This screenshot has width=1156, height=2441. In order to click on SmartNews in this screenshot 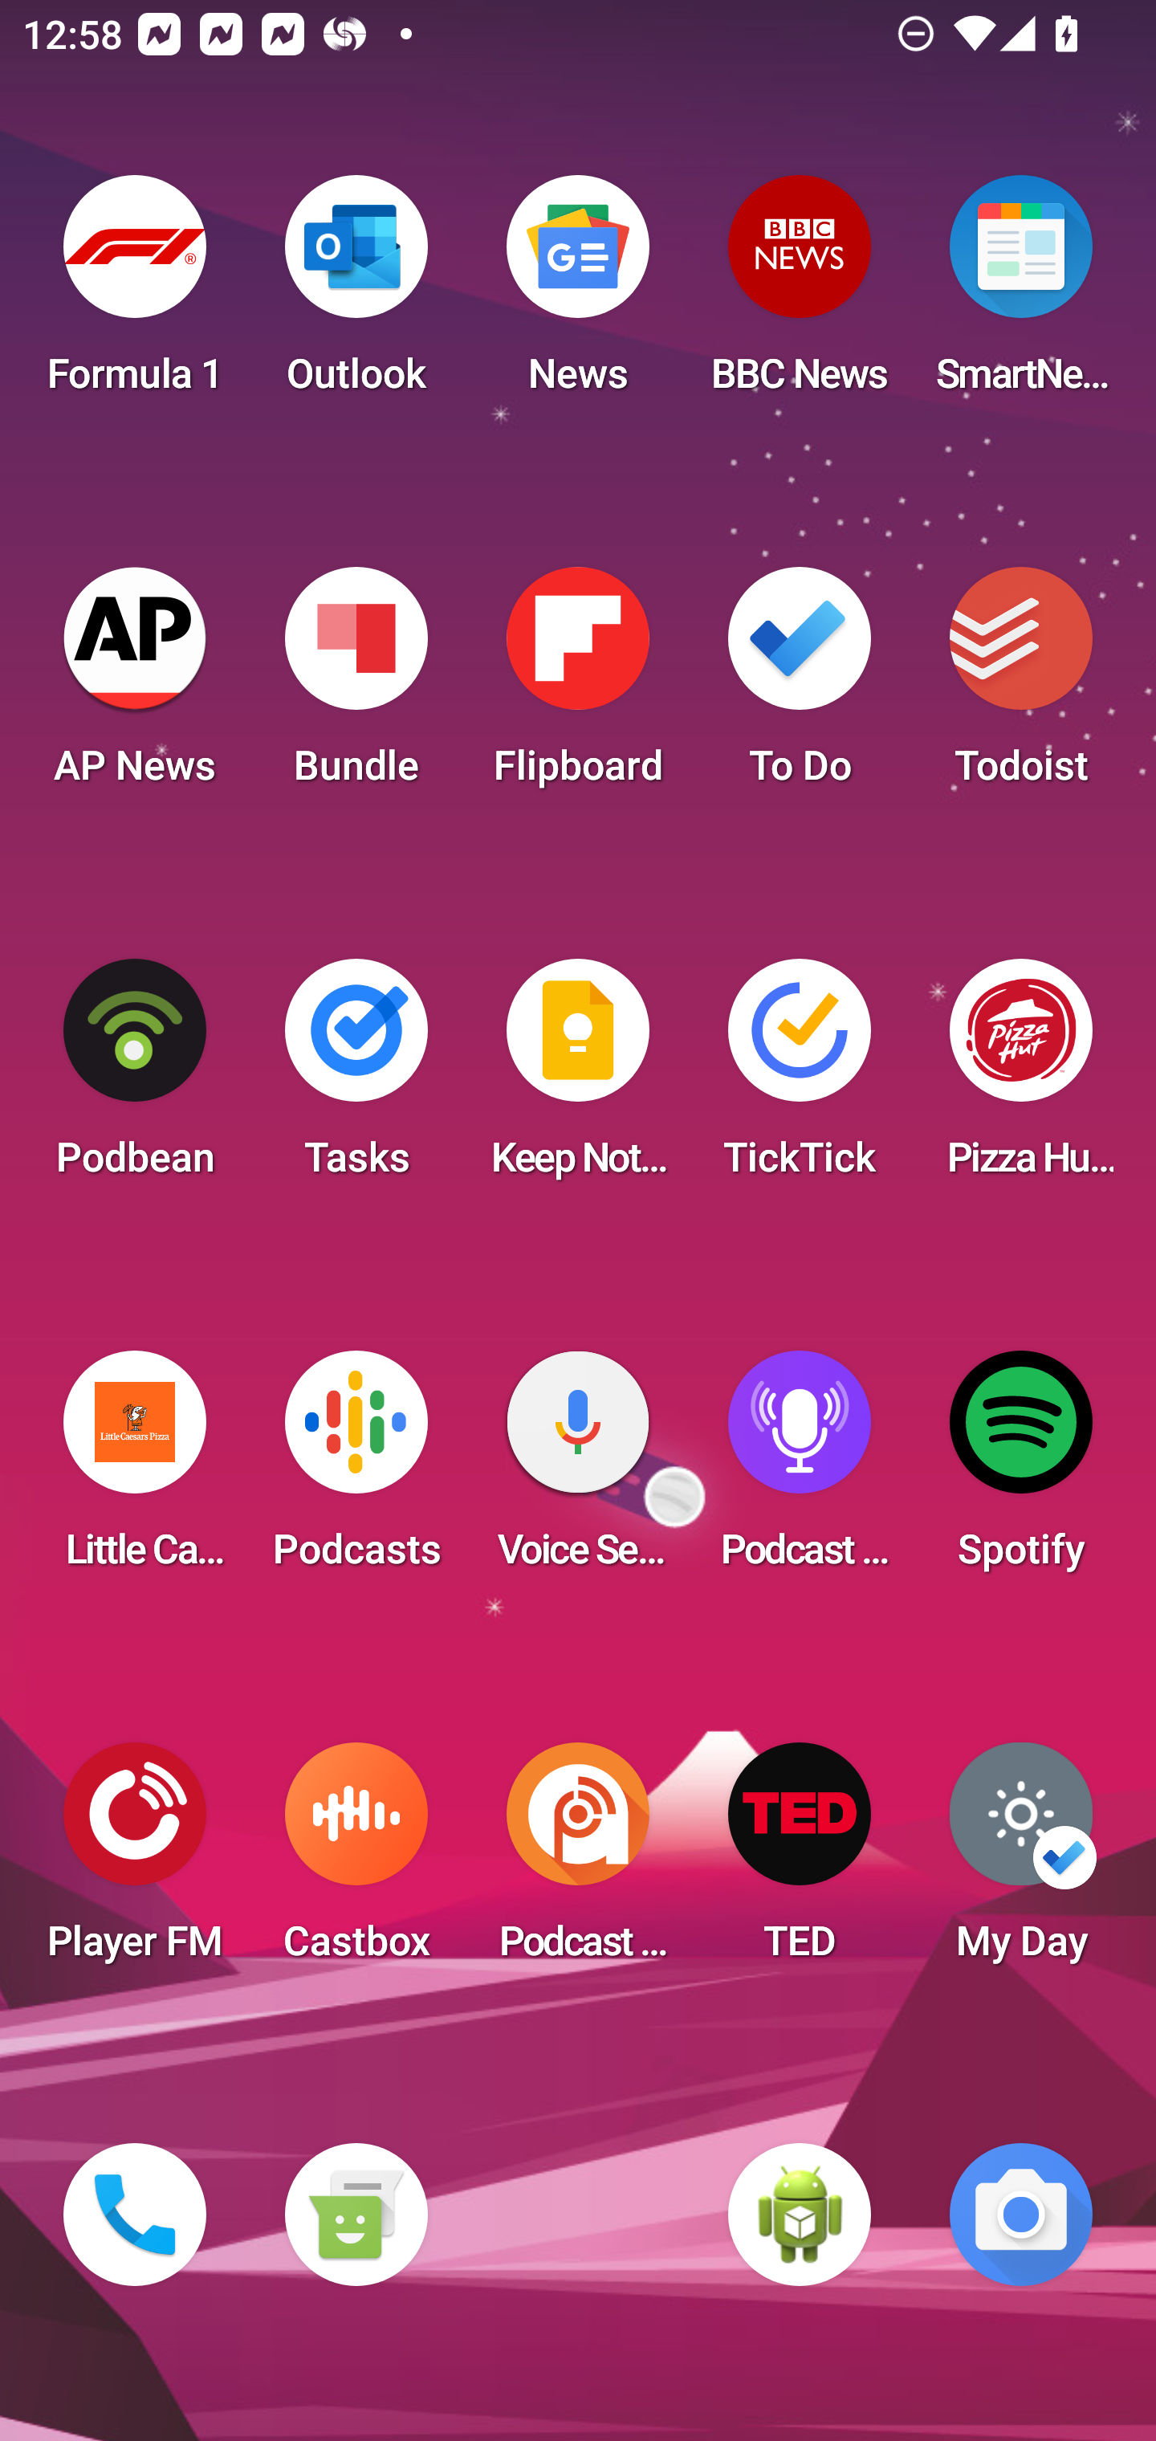, I will do `click(1021, 294)`.